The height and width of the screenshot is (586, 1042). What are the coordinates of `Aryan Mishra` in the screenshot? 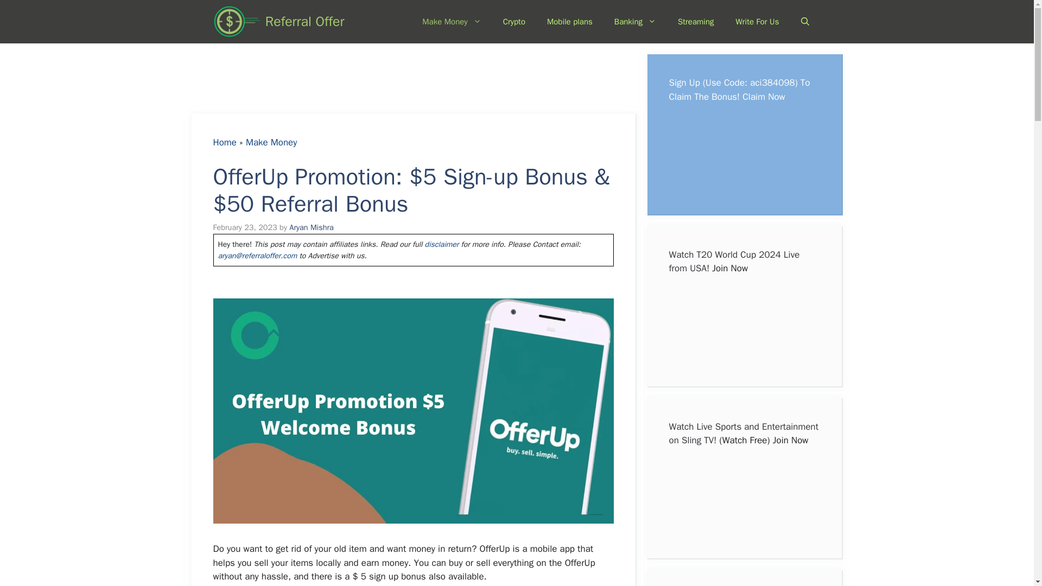 It's located at (312, 227).